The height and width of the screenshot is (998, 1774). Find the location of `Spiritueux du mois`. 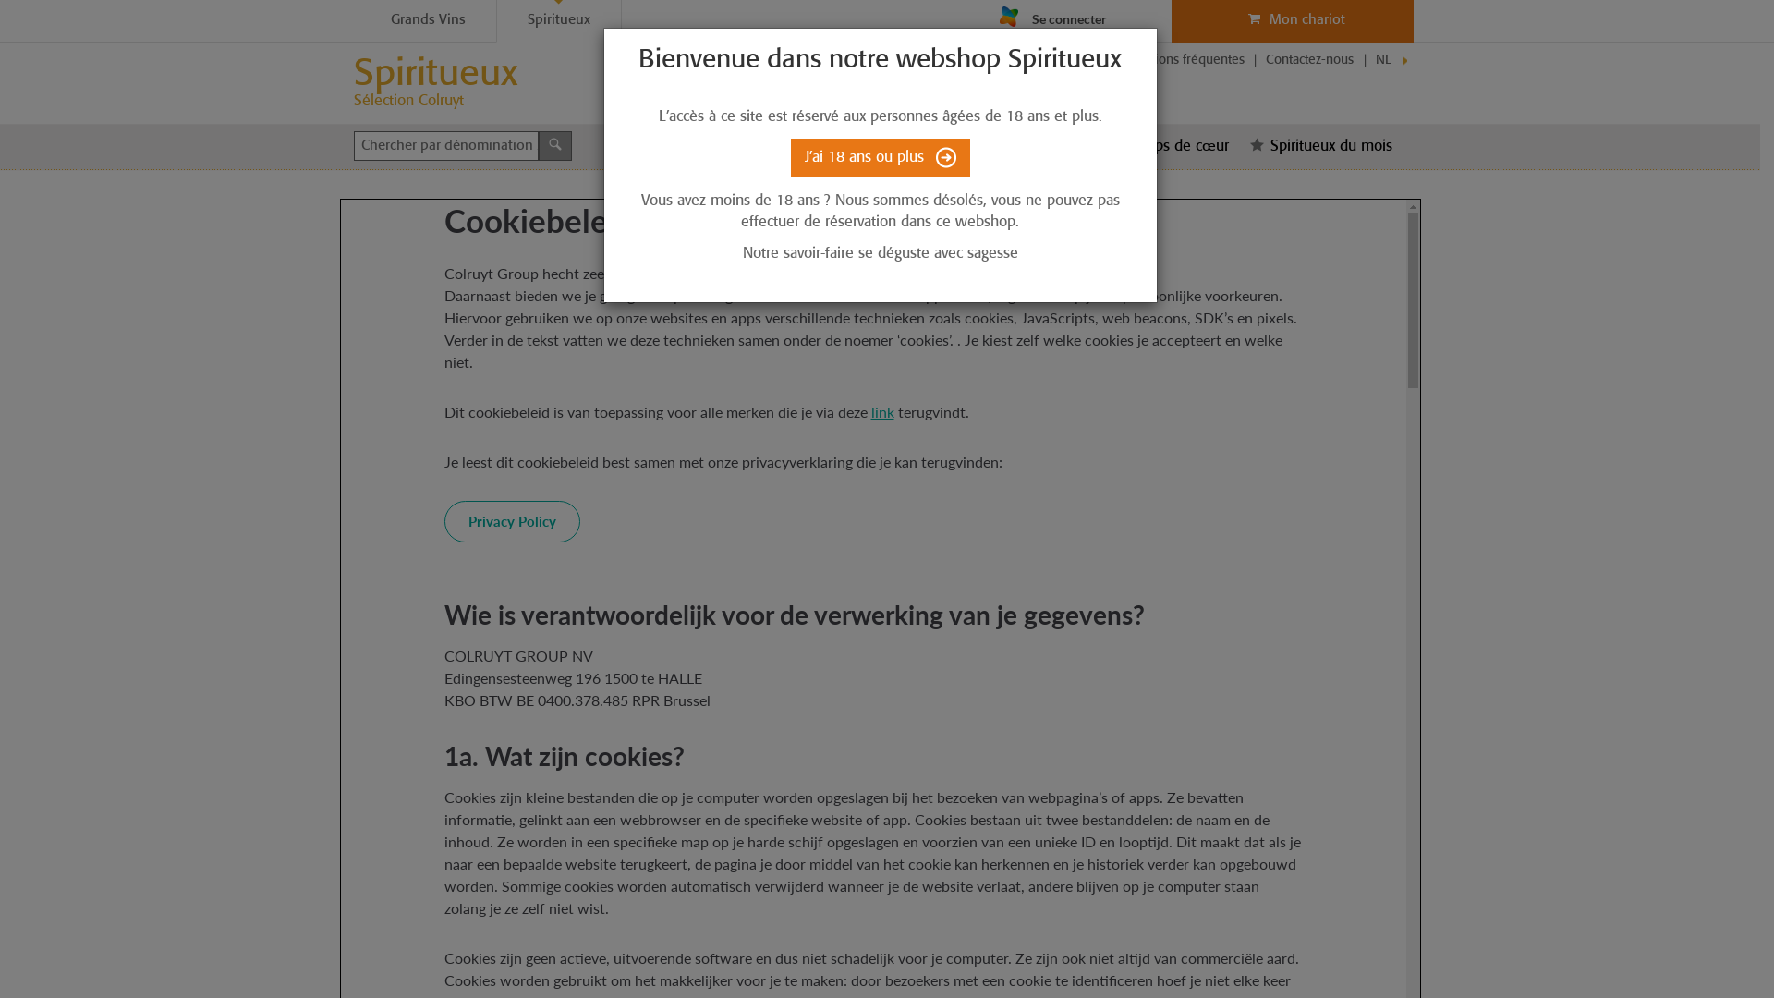

Spiritueux du mois is located at coordinates (1325, 148).